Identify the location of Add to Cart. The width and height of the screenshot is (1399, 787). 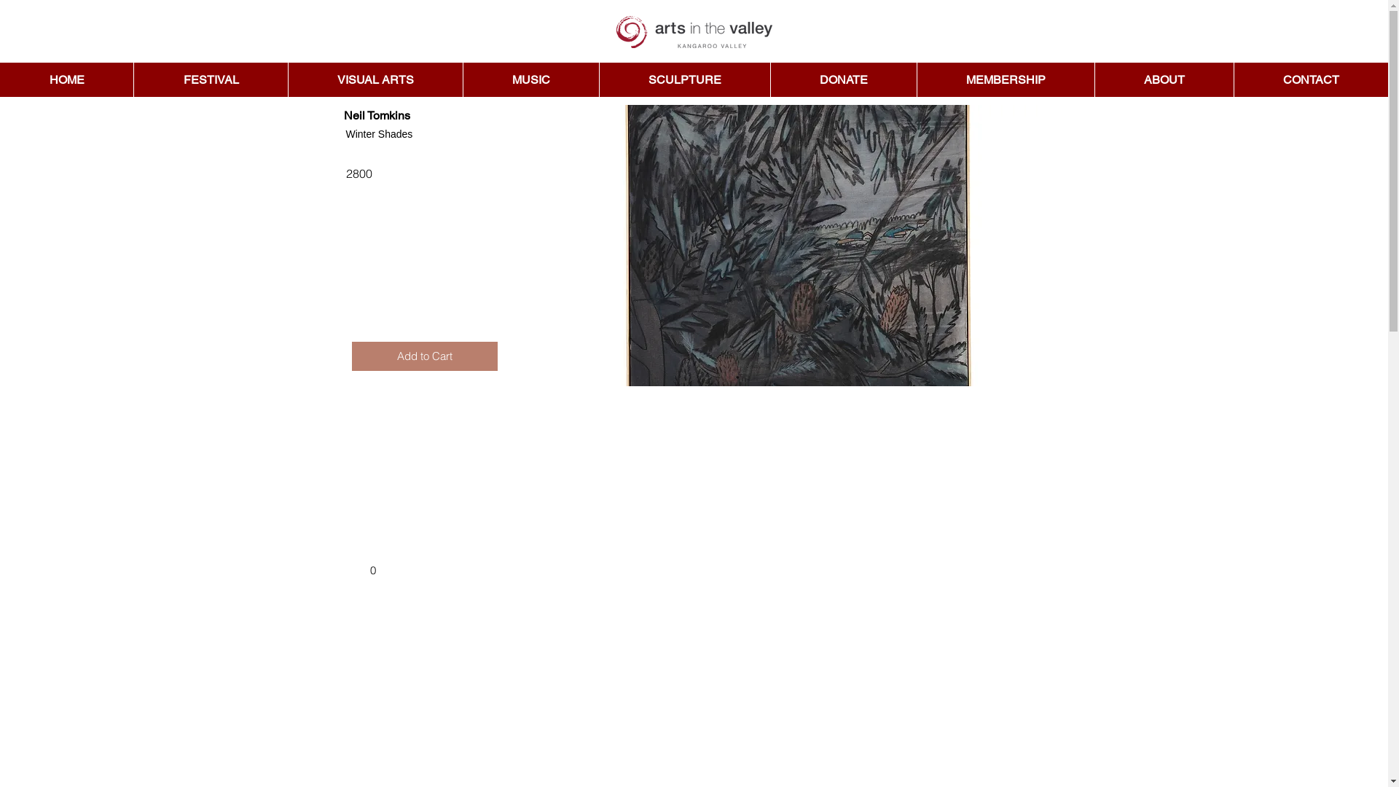
(424, 356).